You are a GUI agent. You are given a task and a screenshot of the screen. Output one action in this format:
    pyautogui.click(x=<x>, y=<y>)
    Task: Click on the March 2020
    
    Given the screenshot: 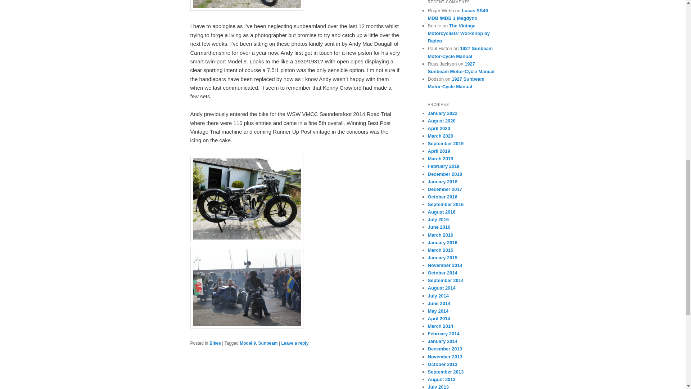 What is the action you would take?
    pyautogui.click(x=441, y=136)
    